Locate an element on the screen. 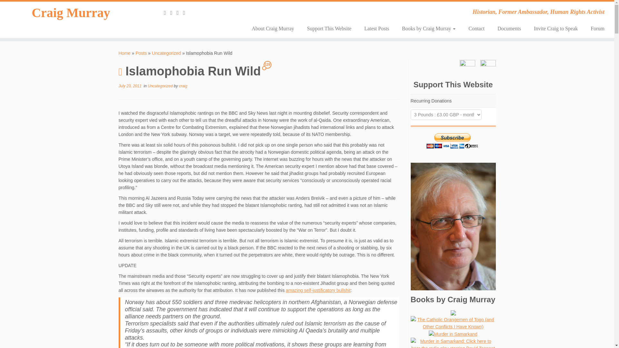 The height and width of the screenshot is (348, 619). Books by Craig Murray is located at coordinates (428, 28).